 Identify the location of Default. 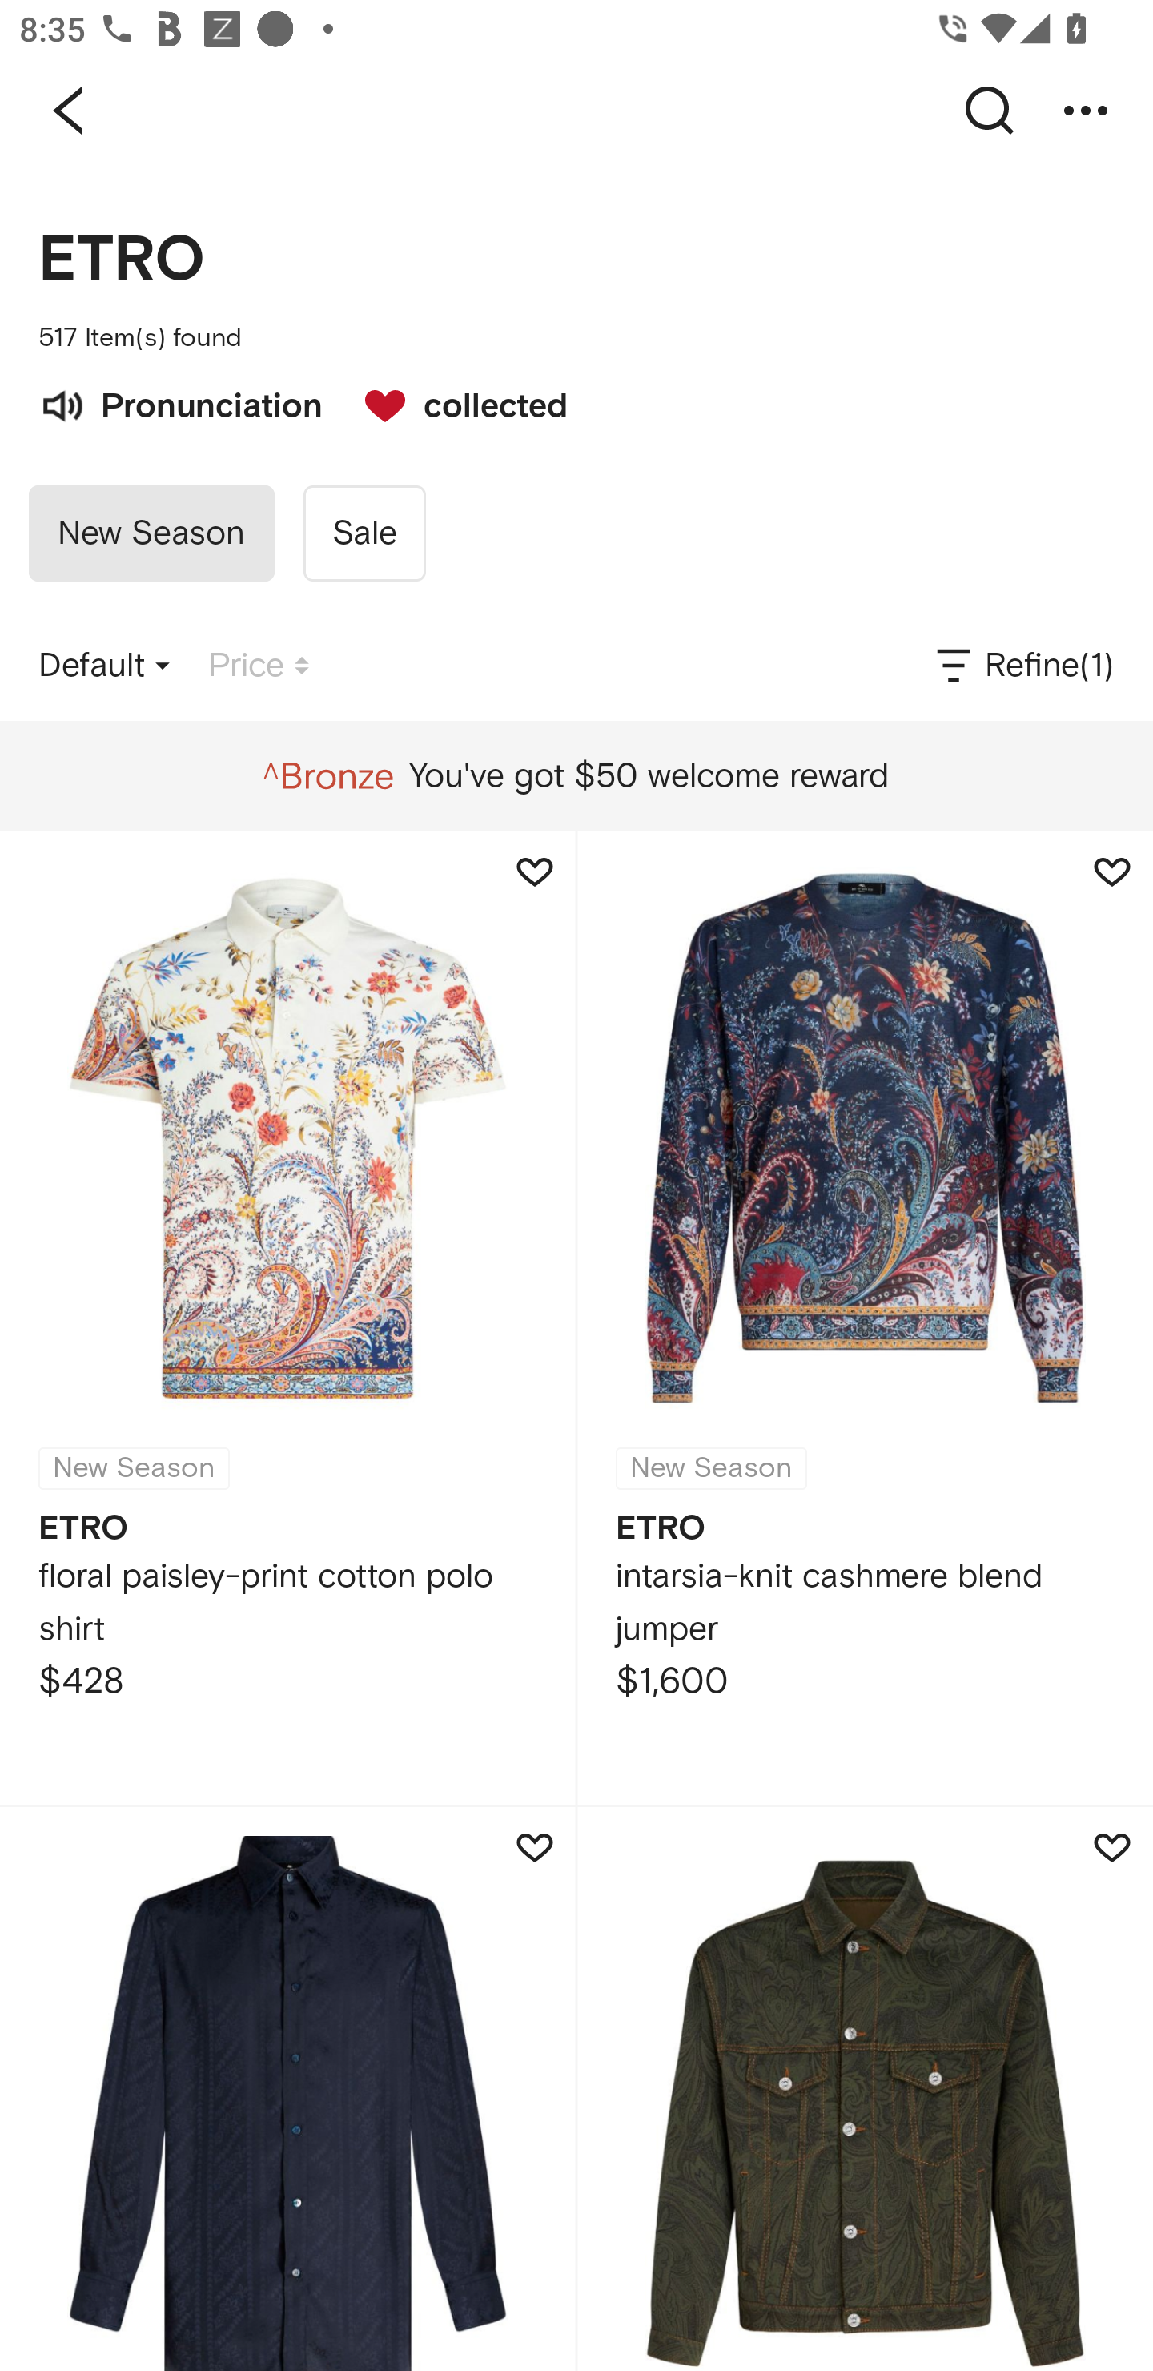
(104, 666).